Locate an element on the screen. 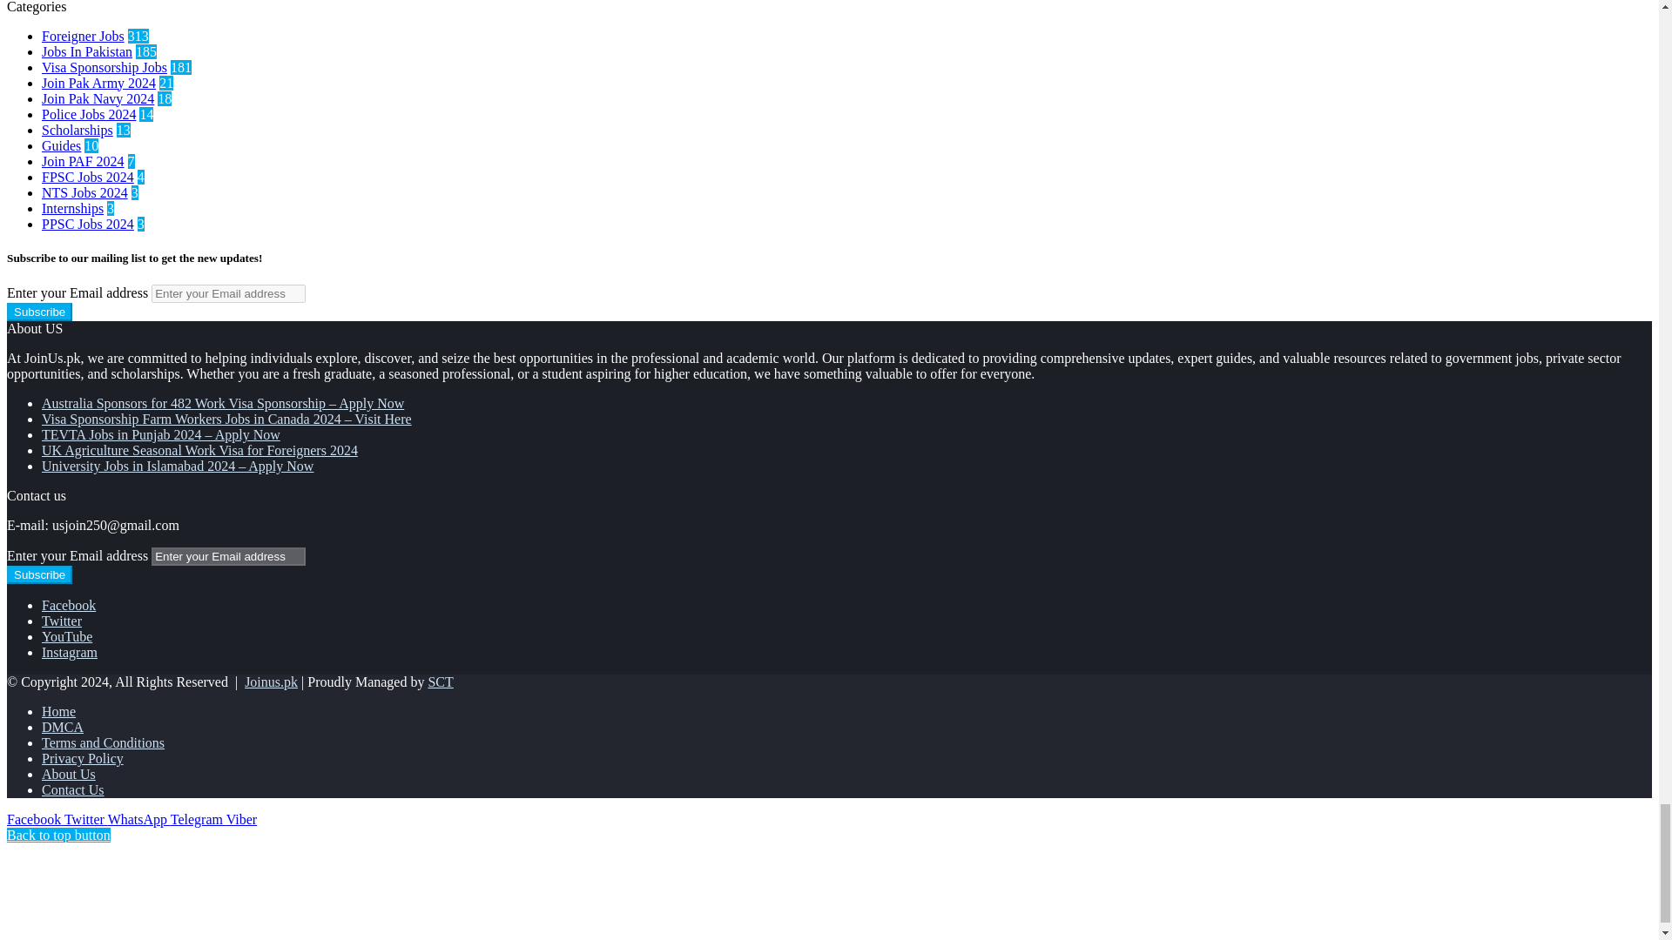  Telegram is located at coordinates (198, 820).